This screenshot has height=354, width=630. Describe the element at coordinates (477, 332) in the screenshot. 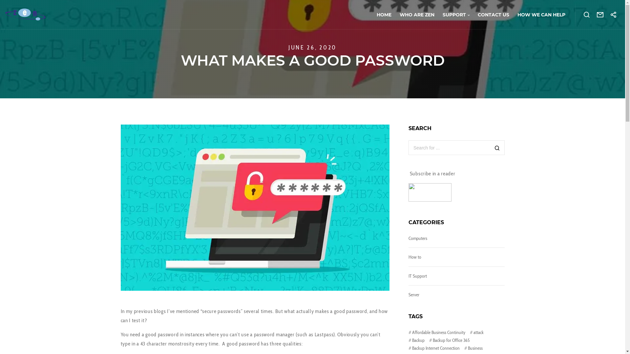

I see `attack` at that location.